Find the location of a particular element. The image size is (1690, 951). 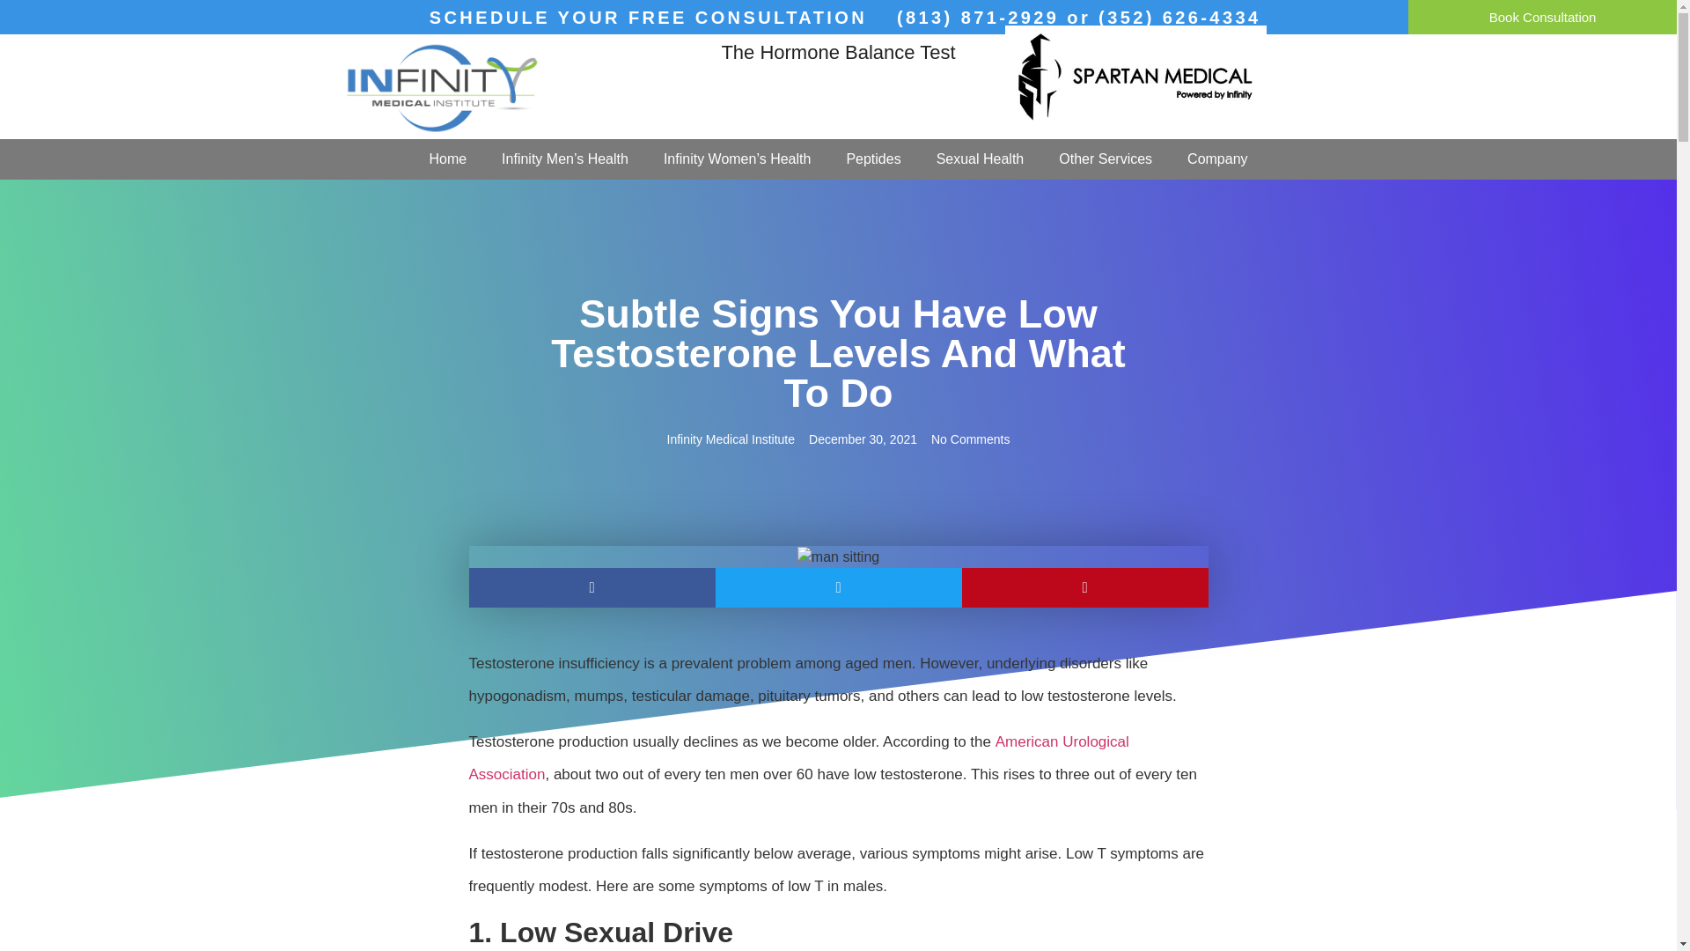

Sexual Health is located at coordinates (981, 158).